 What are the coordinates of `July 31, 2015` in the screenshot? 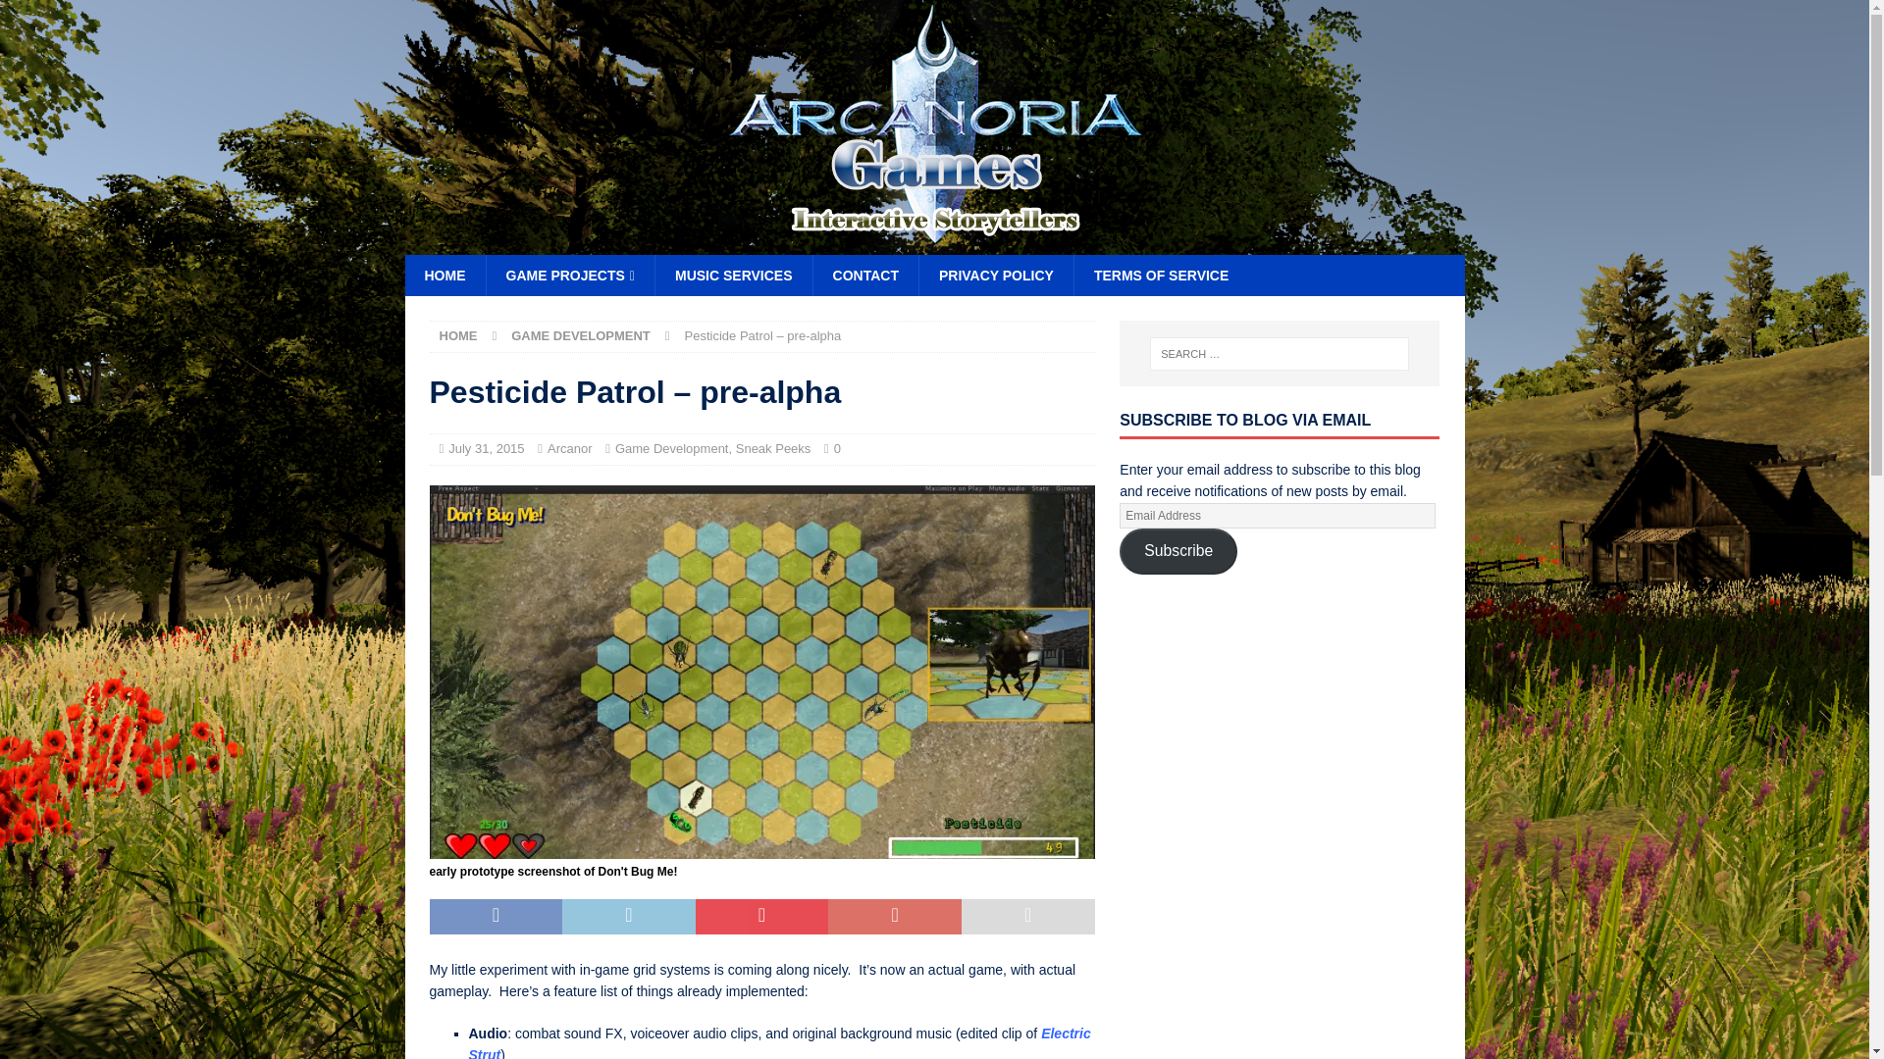 It's located at (485, 449).